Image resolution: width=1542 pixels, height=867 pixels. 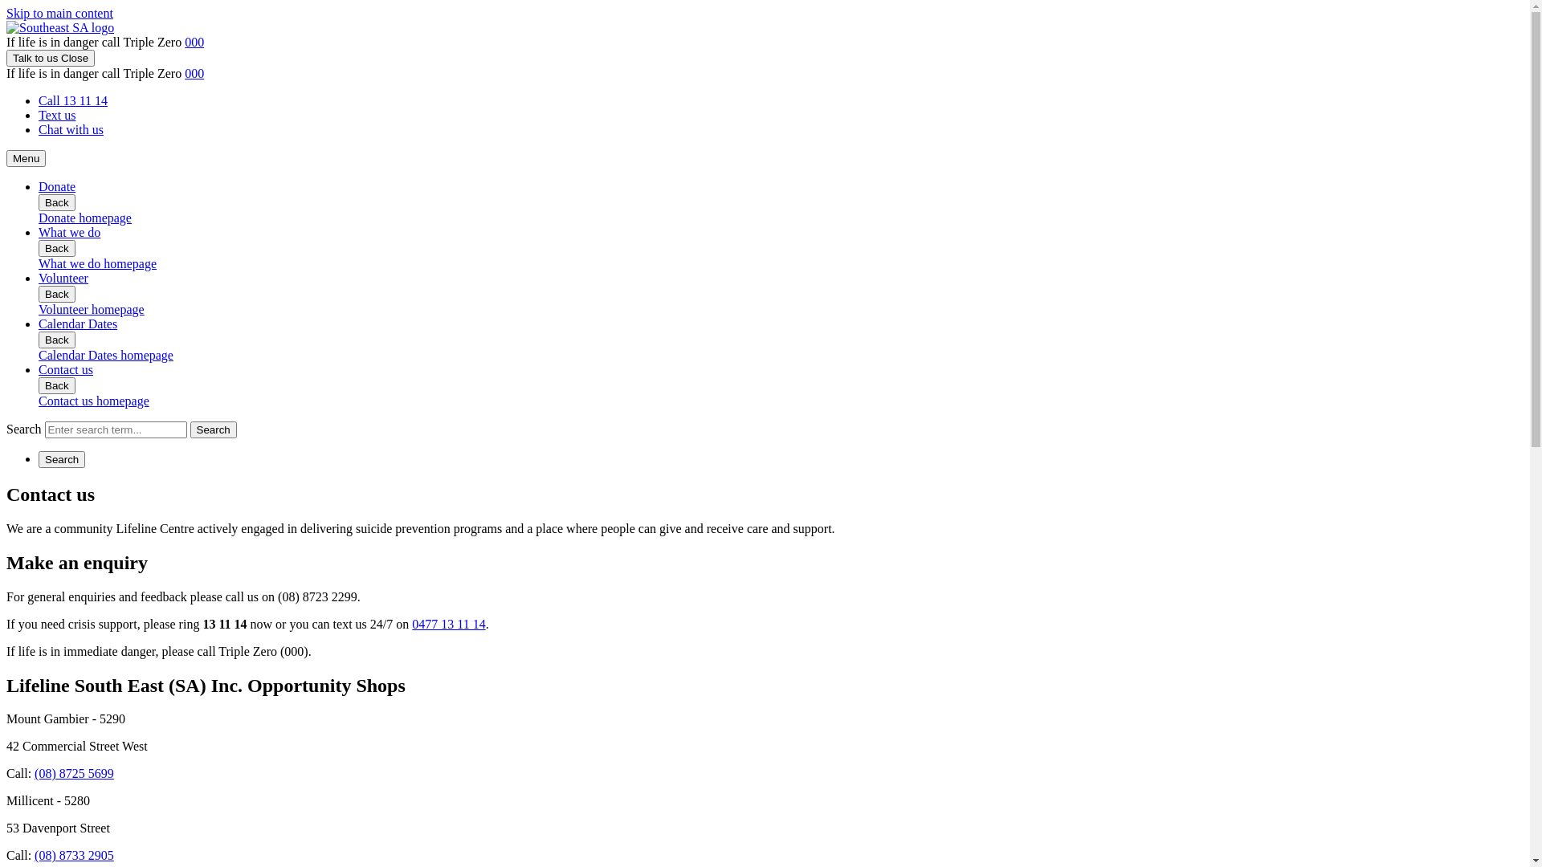 What do you see at coordinates (57, 340) in the screenshot?
I see `Back` at bounding box center [57, 340].